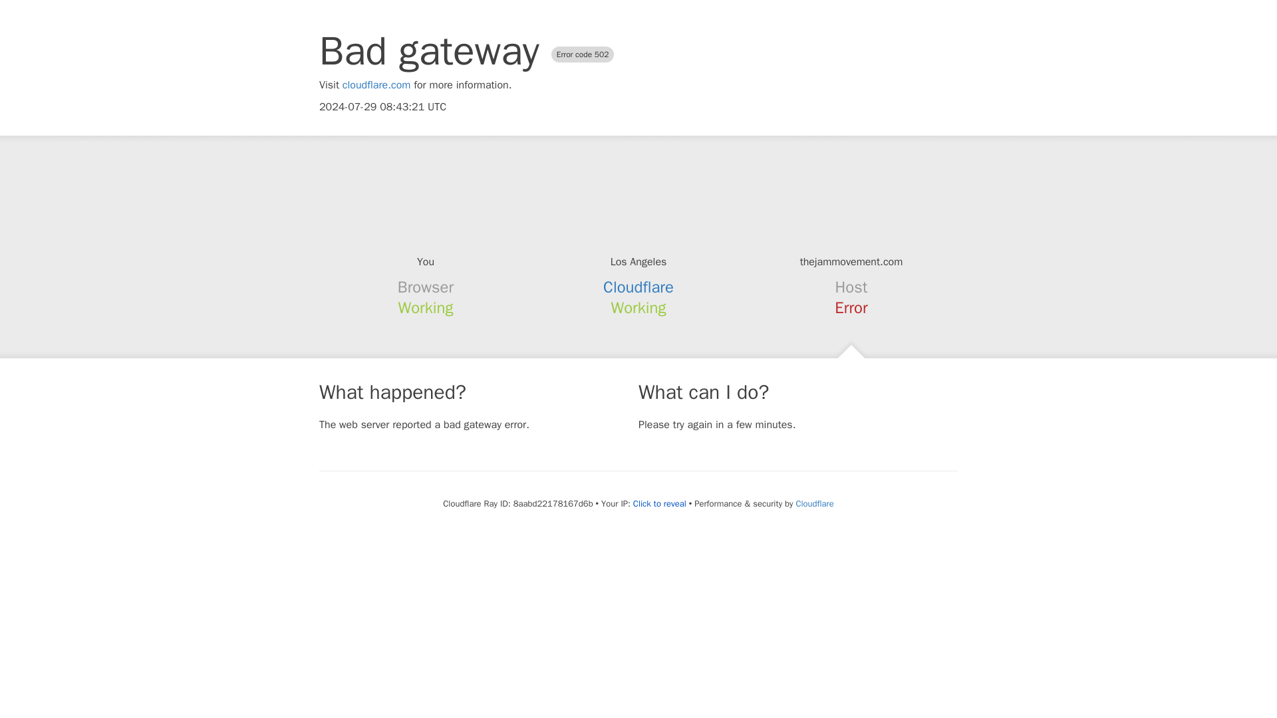 This screenshot has width=1277, height=718. I want to click on Cloudflare, so click(638, 287).